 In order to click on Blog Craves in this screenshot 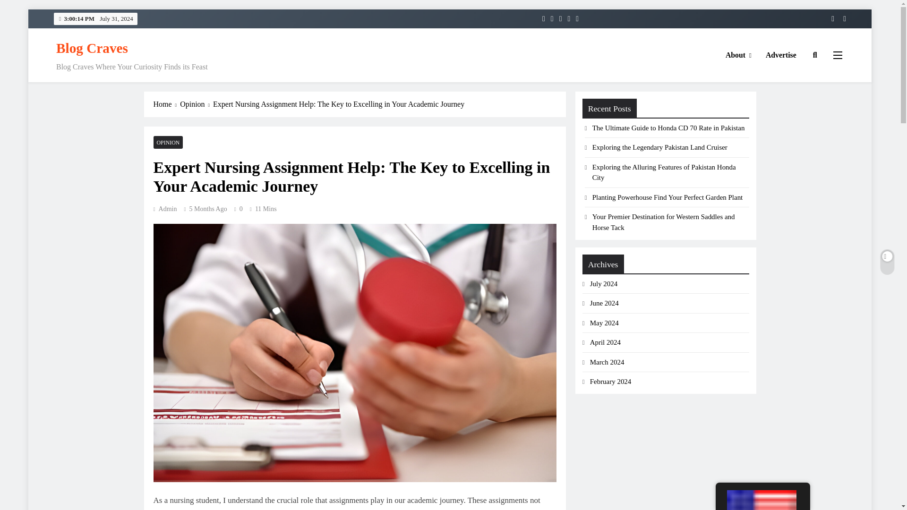, I will do `click(92, 48)`.